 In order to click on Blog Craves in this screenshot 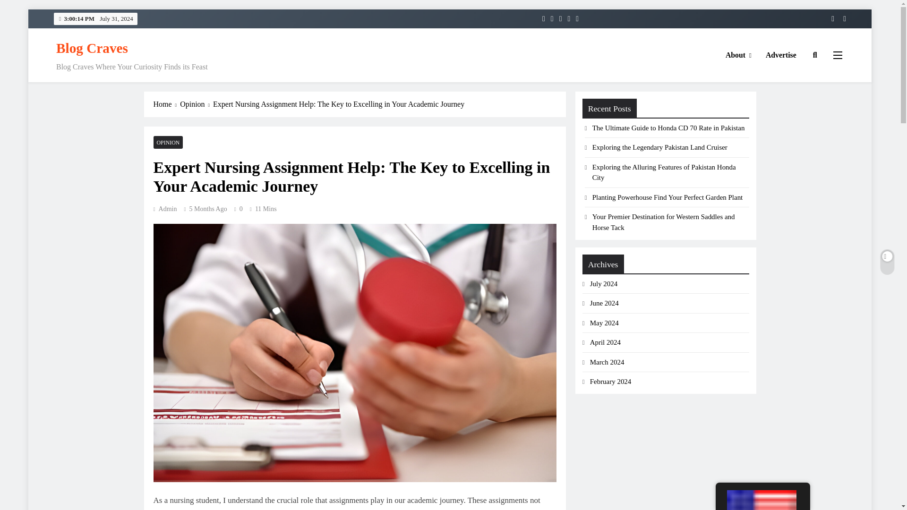, I will do `click(92, 48)`.